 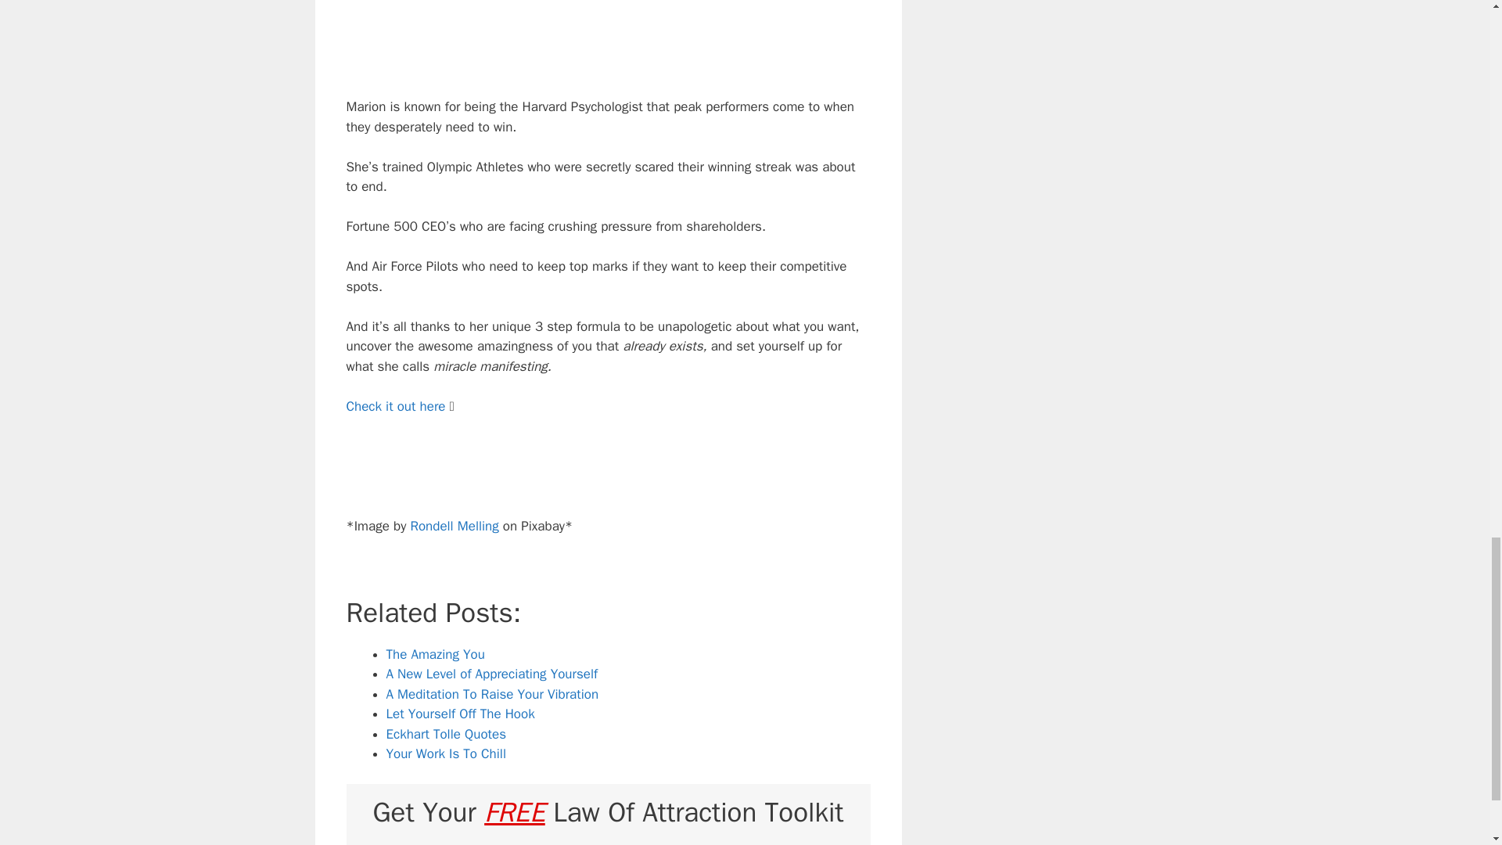 What do you see at coordinates (446, 753) in the screenshot?
I see `Your Work Is To Chill` at bounding box center [446, 753].